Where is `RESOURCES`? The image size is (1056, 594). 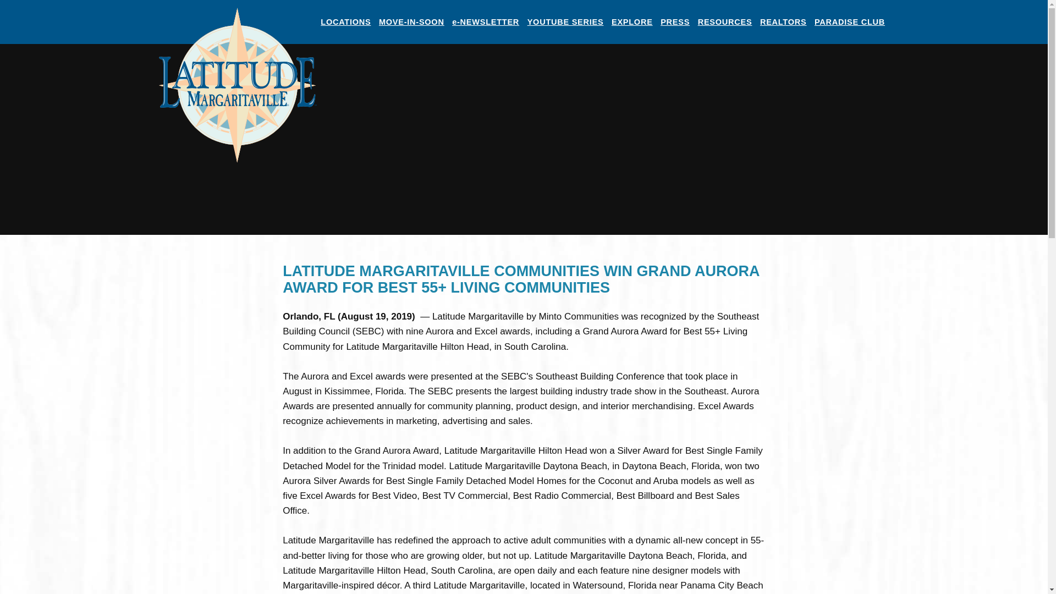 RESOURCES is located at coordinates (725, 22).